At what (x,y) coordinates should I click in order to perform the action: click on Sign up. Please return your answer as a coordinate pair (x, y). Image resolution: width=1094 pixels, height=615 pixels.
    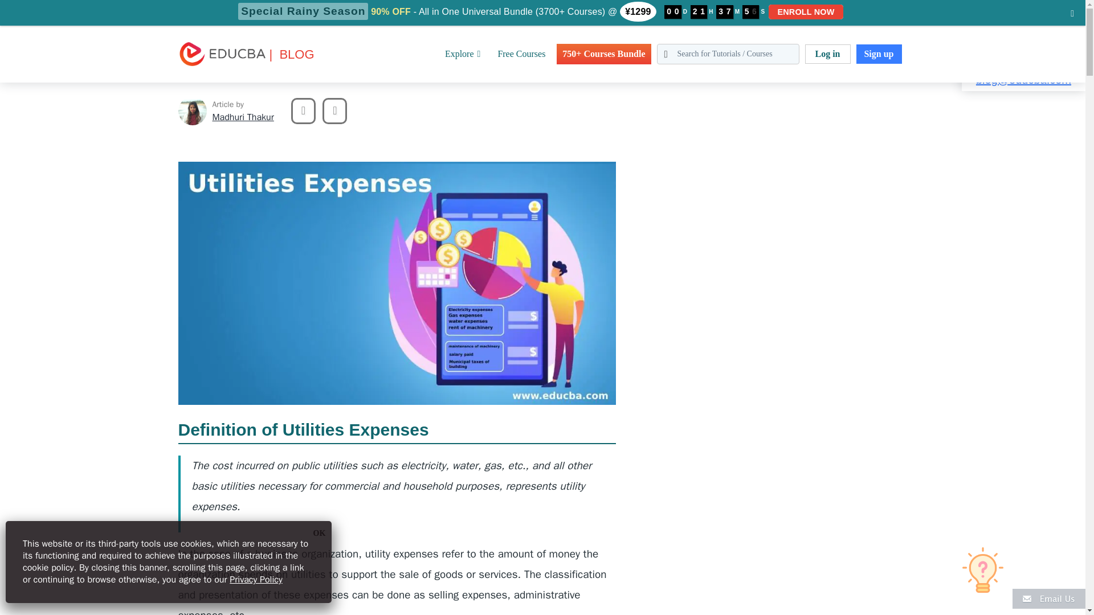
    Looking at the image, I should click on (879, 54).